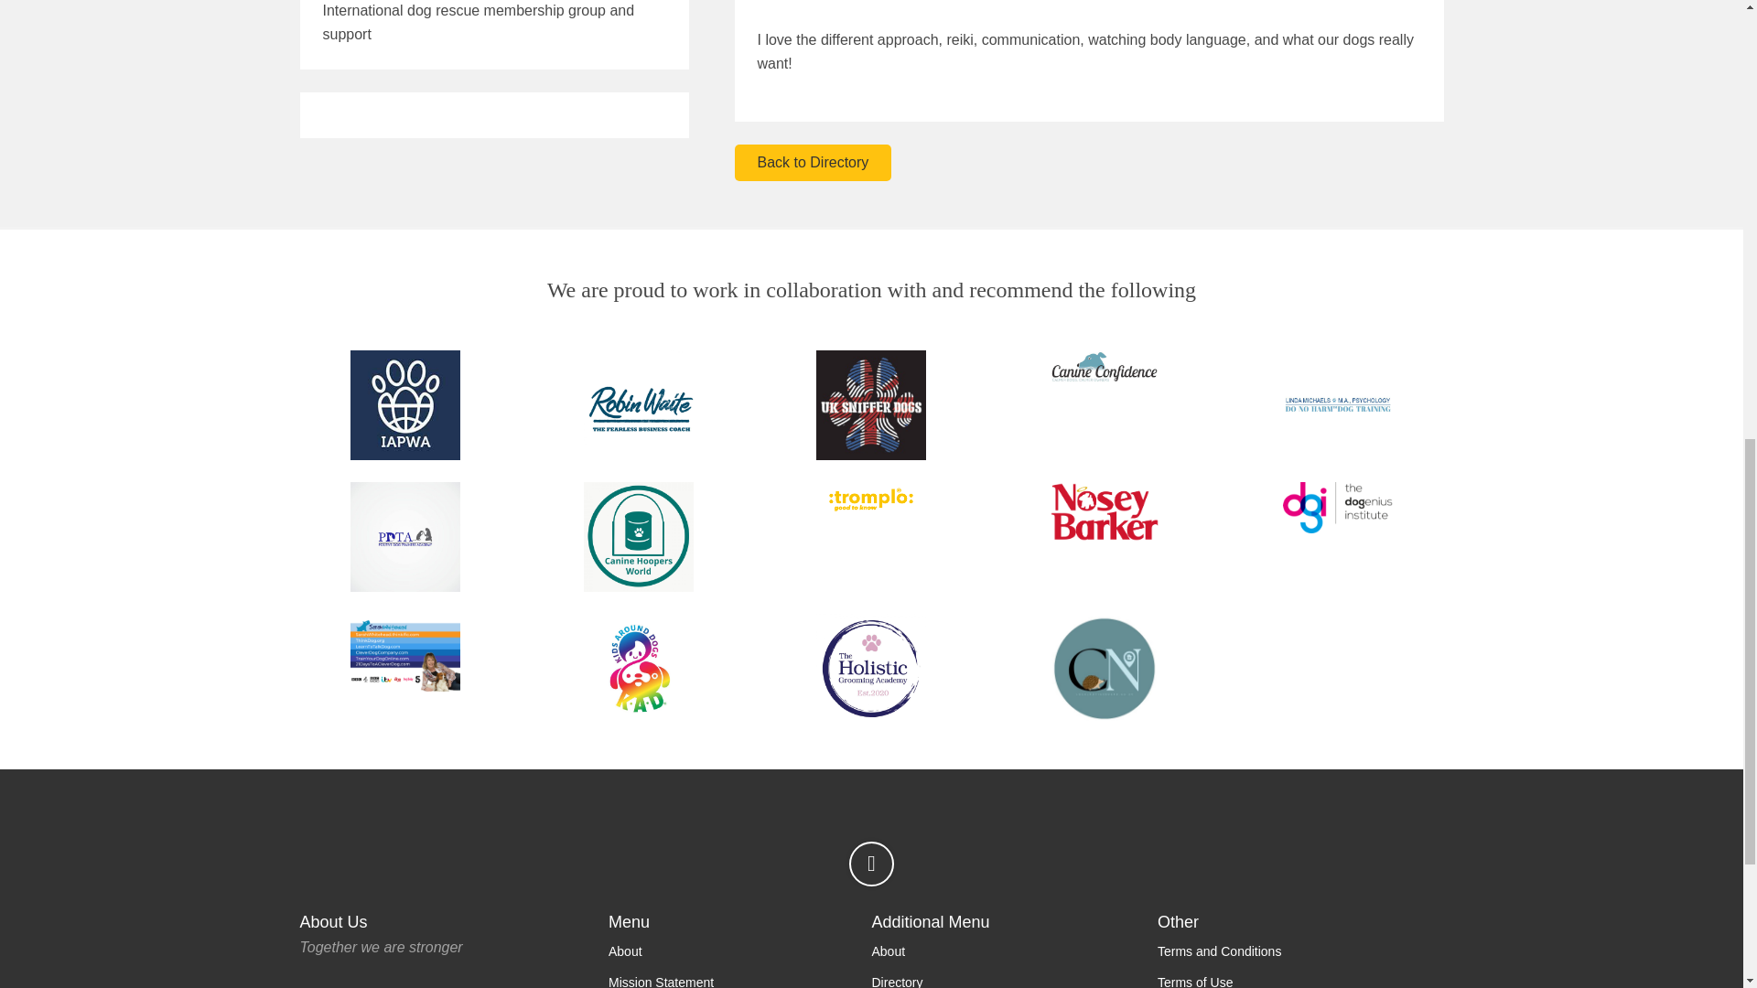 The height and width of the screenshot is (988, 1757). What do you see at coordinates (405, 405) in the screenshot?
I see `IAPWA` at bounding box center [405, 405].